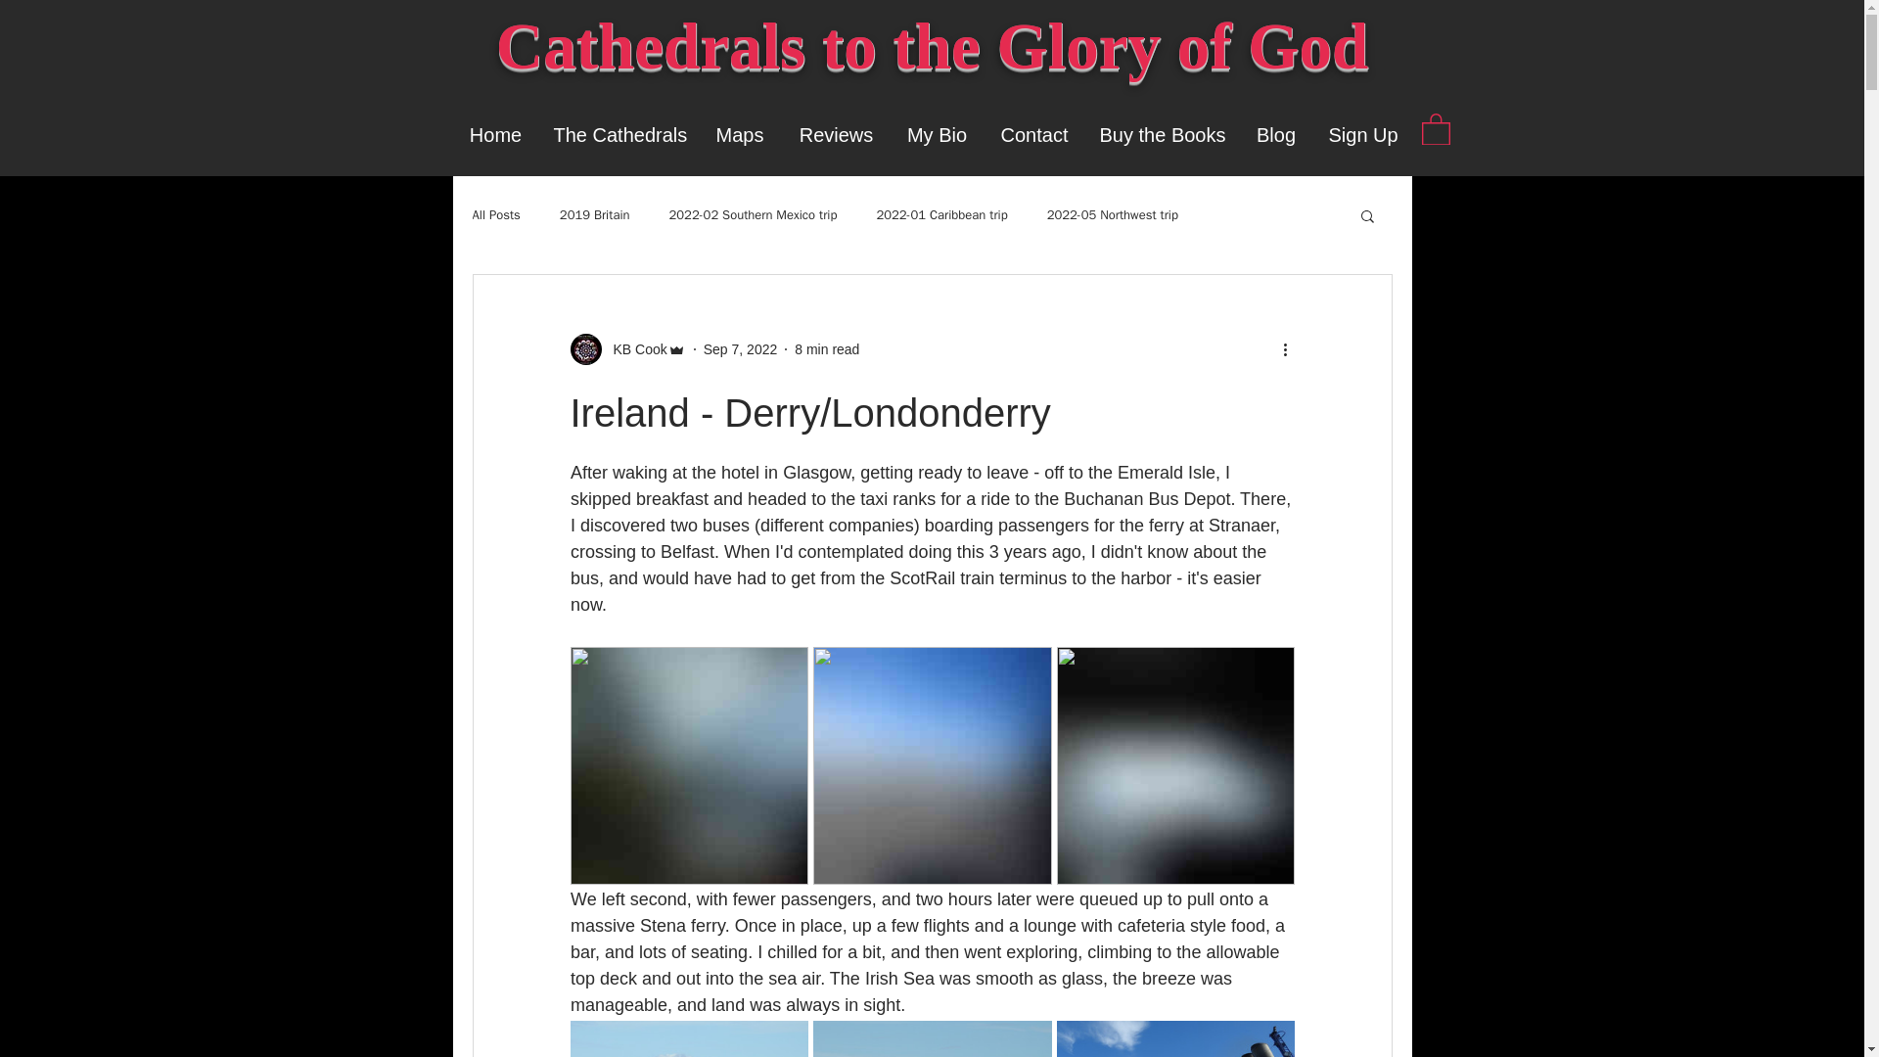  Describe the element at coordinates (1362, 135) in the screenshot. I see `Sign Up` at that location.